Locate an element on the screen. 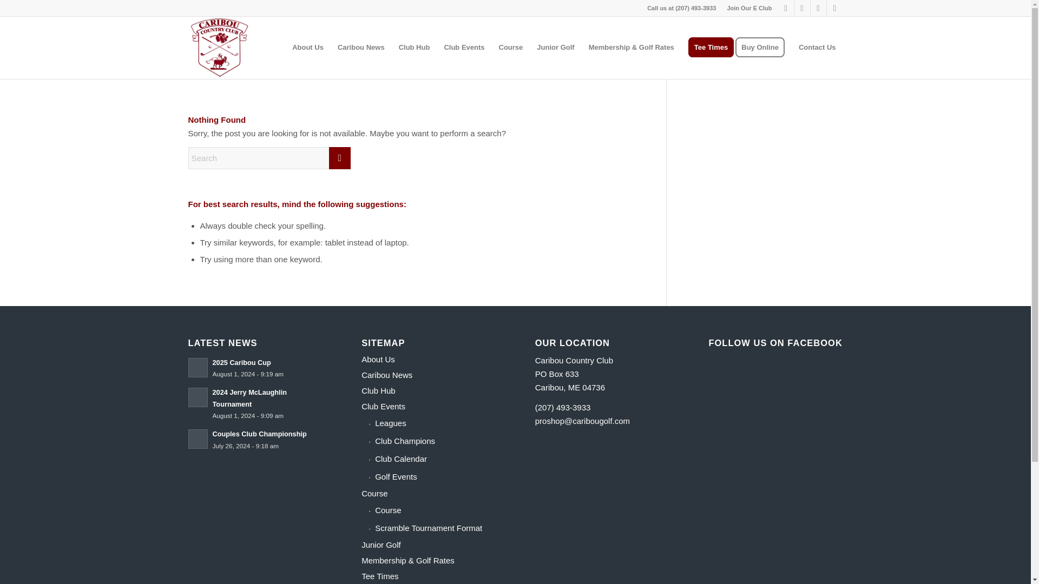 The width and height of the screenshot is (1039, 584). 2025 Caribou Cup is located at coordinates (241, 362).